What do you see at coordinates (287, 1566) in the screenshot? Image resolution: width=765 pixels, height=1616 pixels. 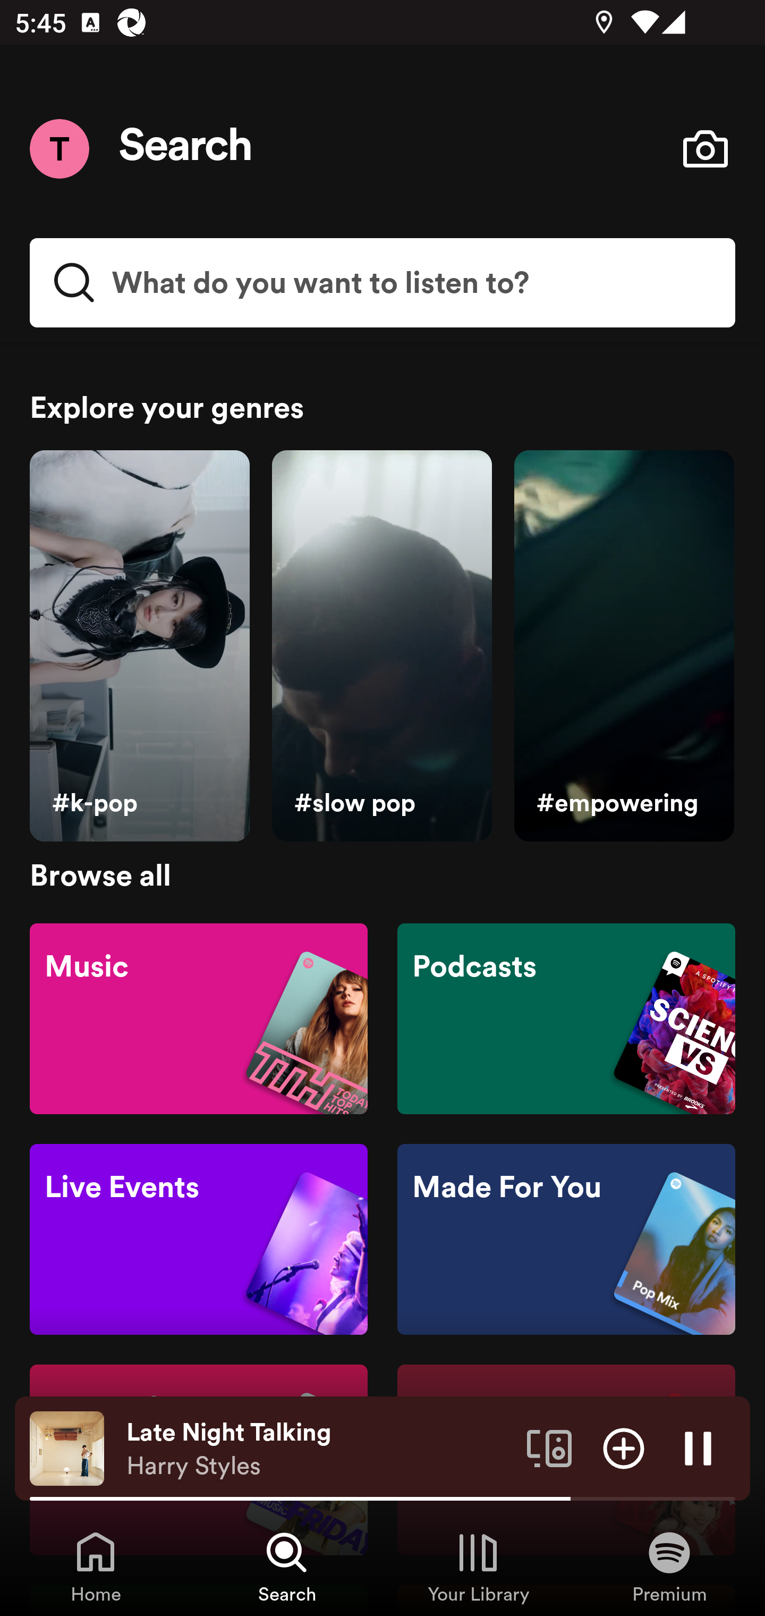 I see `Search, Tab 2 of 4 Search Search` at bounding box center [287, 1566].